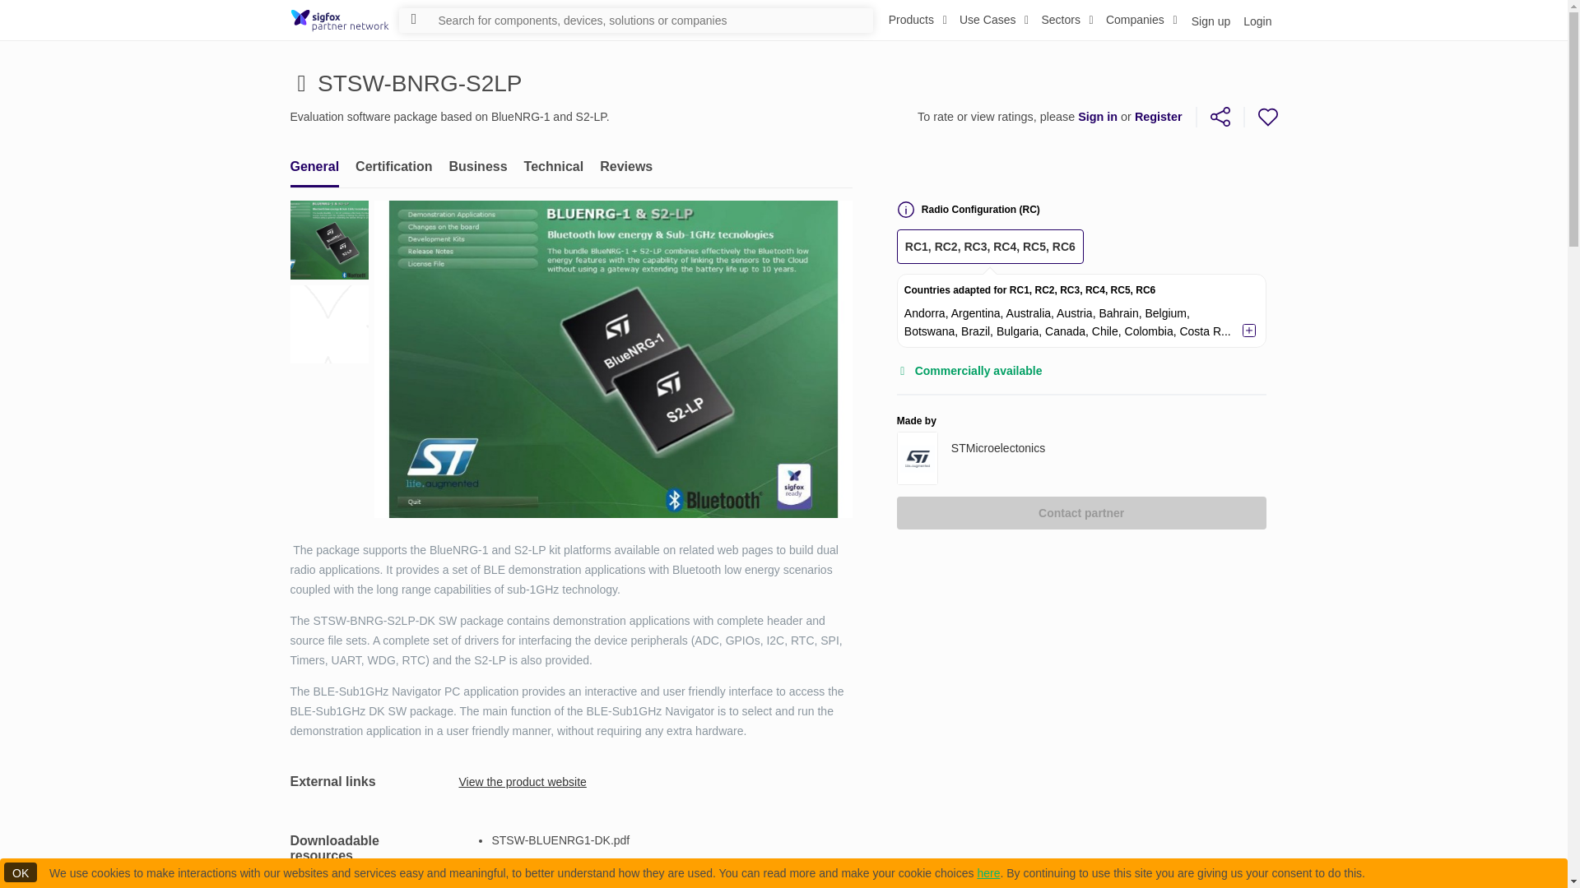 Image resolution: width=1580 pixels, height=888 pixels. Describe the element at coordinates (471, 166) in the screenshot. I see `Use Cases` at that location.